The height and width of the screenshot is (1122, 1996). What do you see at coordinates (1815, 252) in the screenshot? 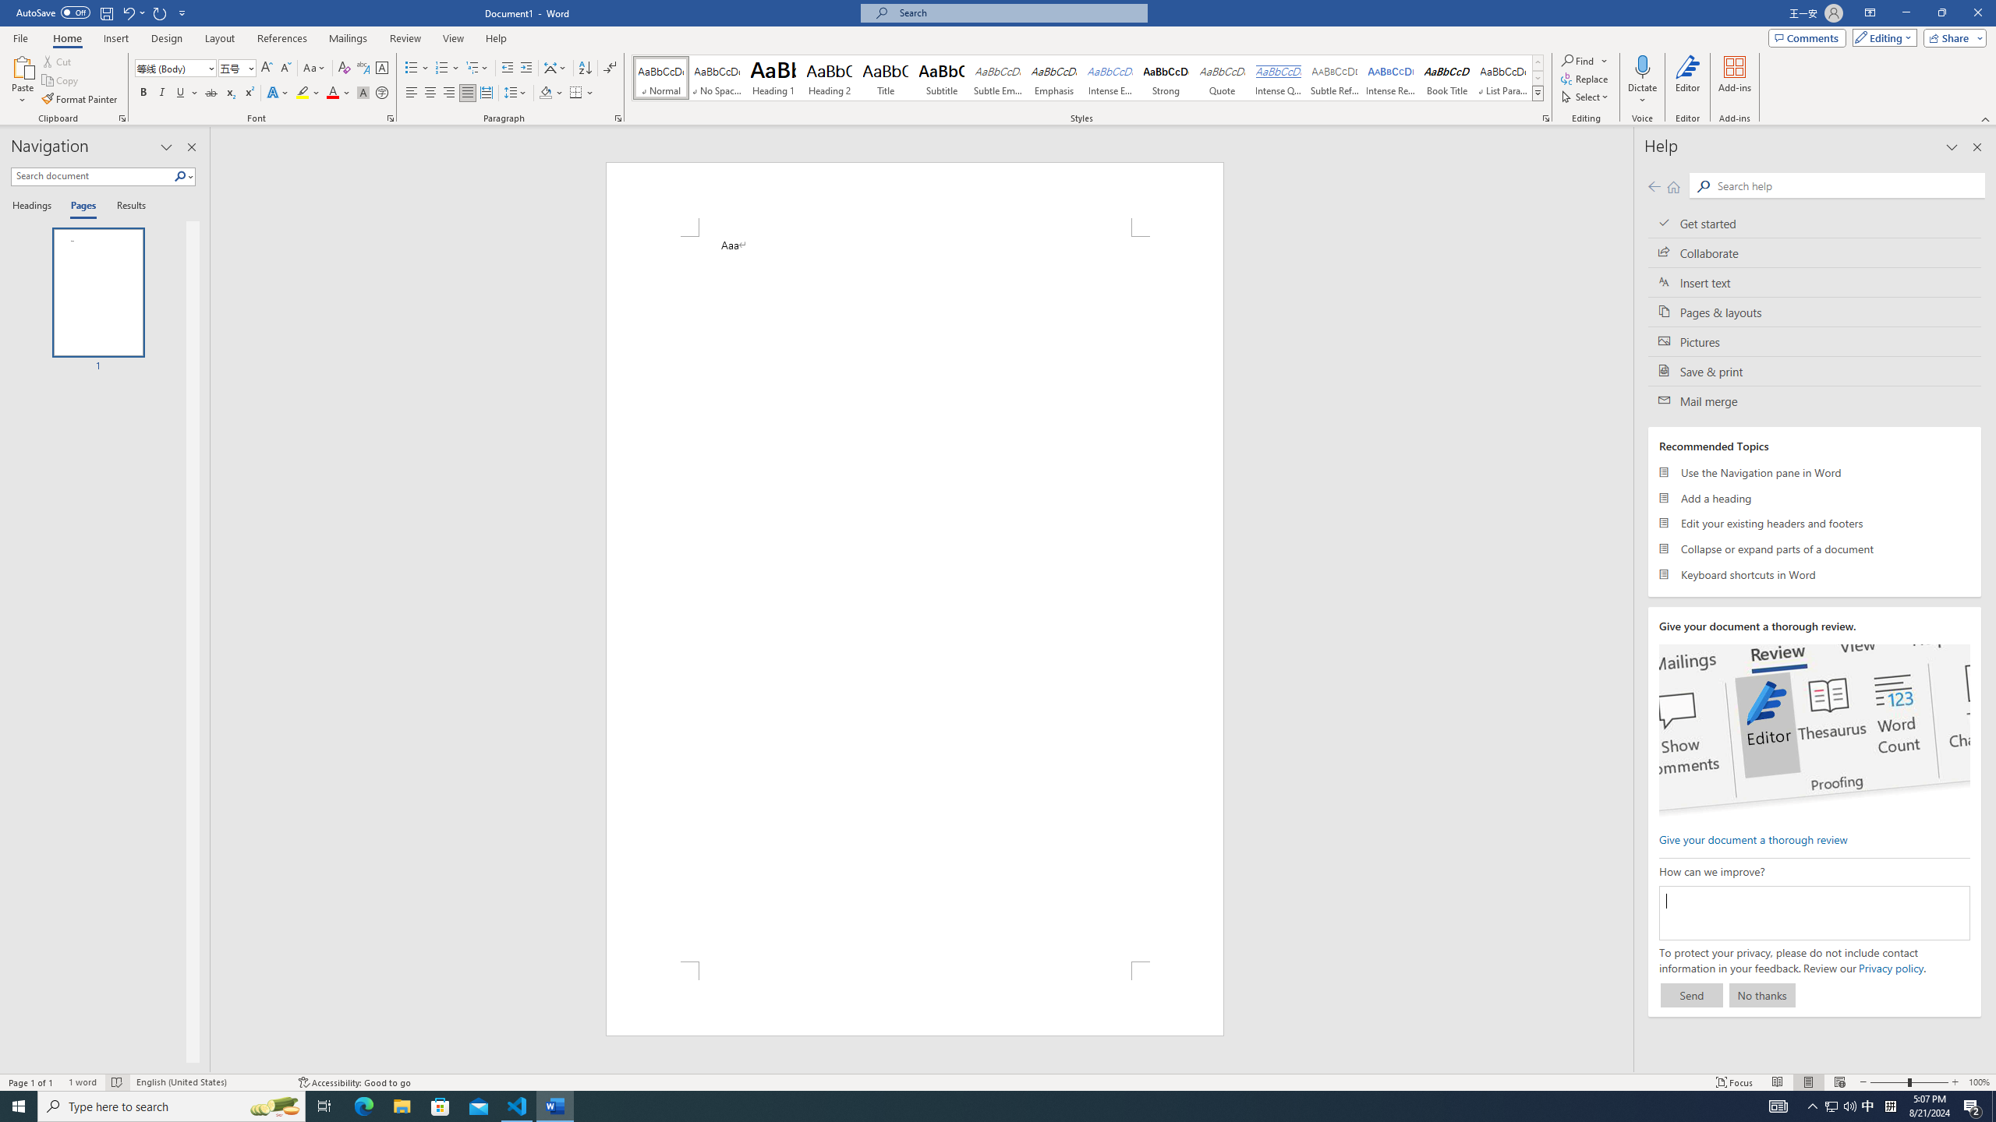
I see `Collaborate` at bounding box center [1815, 252].